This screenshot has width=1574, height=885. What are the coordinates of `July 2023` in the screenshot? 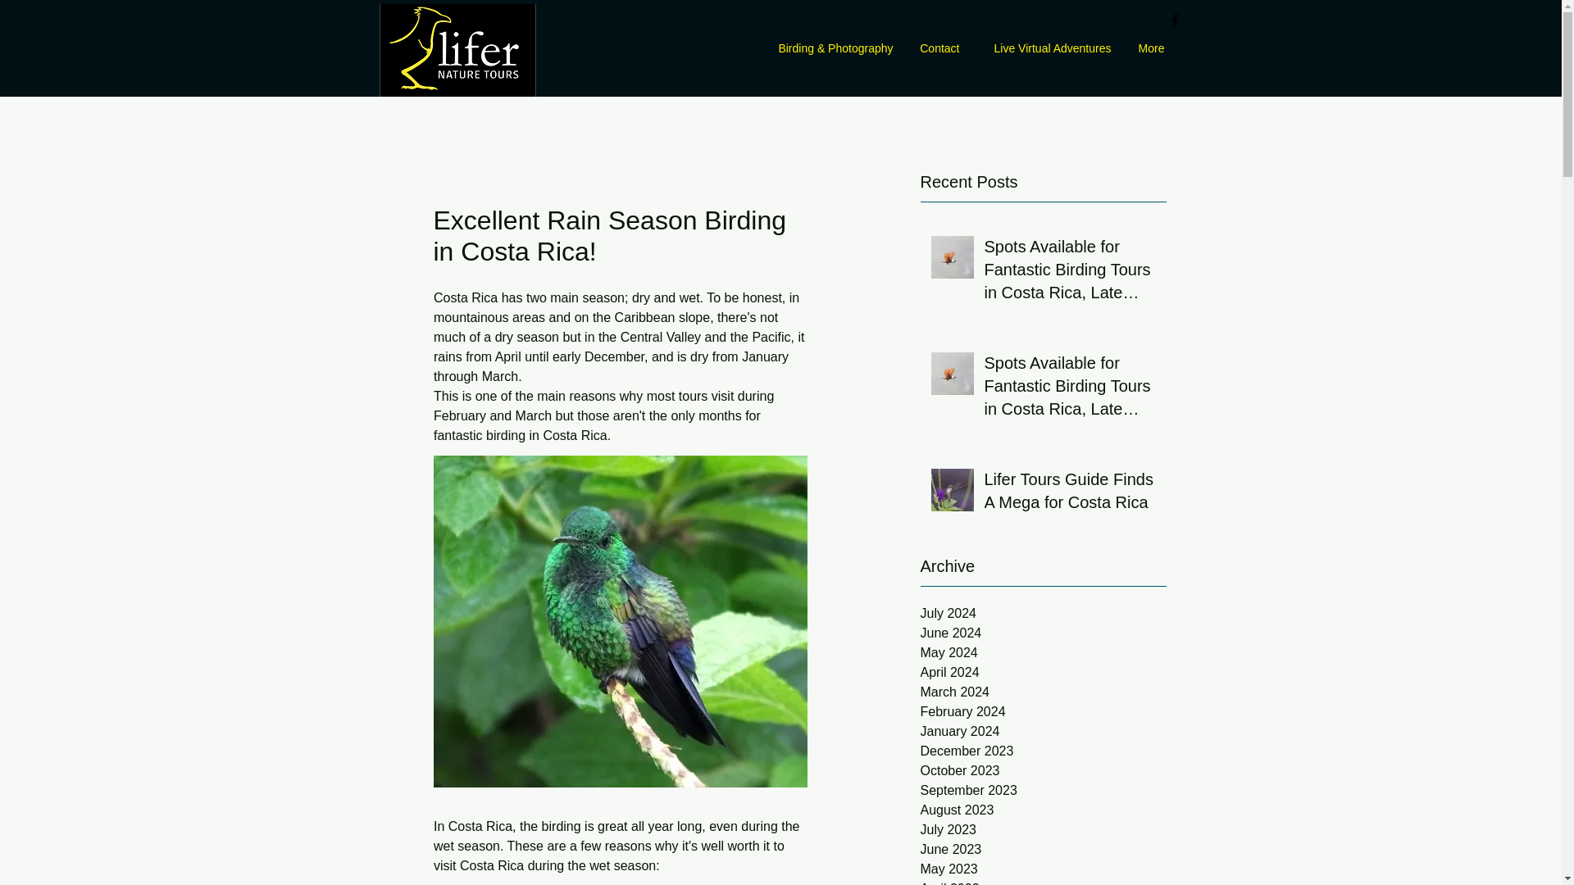 It's located at (1043, 829).